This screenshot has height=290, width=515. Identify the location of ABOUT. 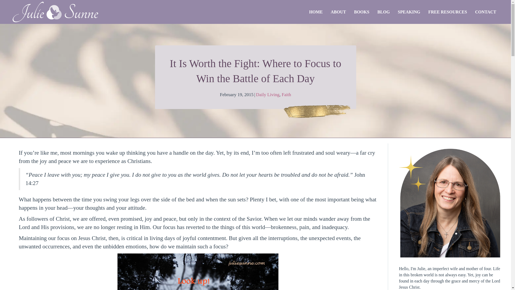
(338, 12).